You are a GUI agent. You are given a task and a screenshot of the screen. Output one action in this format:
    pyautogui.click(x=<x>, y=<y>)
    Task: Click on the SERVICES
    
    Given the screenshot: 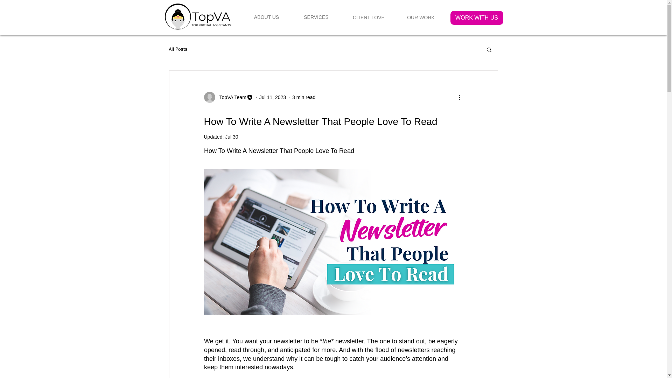 What is the action you would take?
    pyautogui.click(x=316, y=17)
    